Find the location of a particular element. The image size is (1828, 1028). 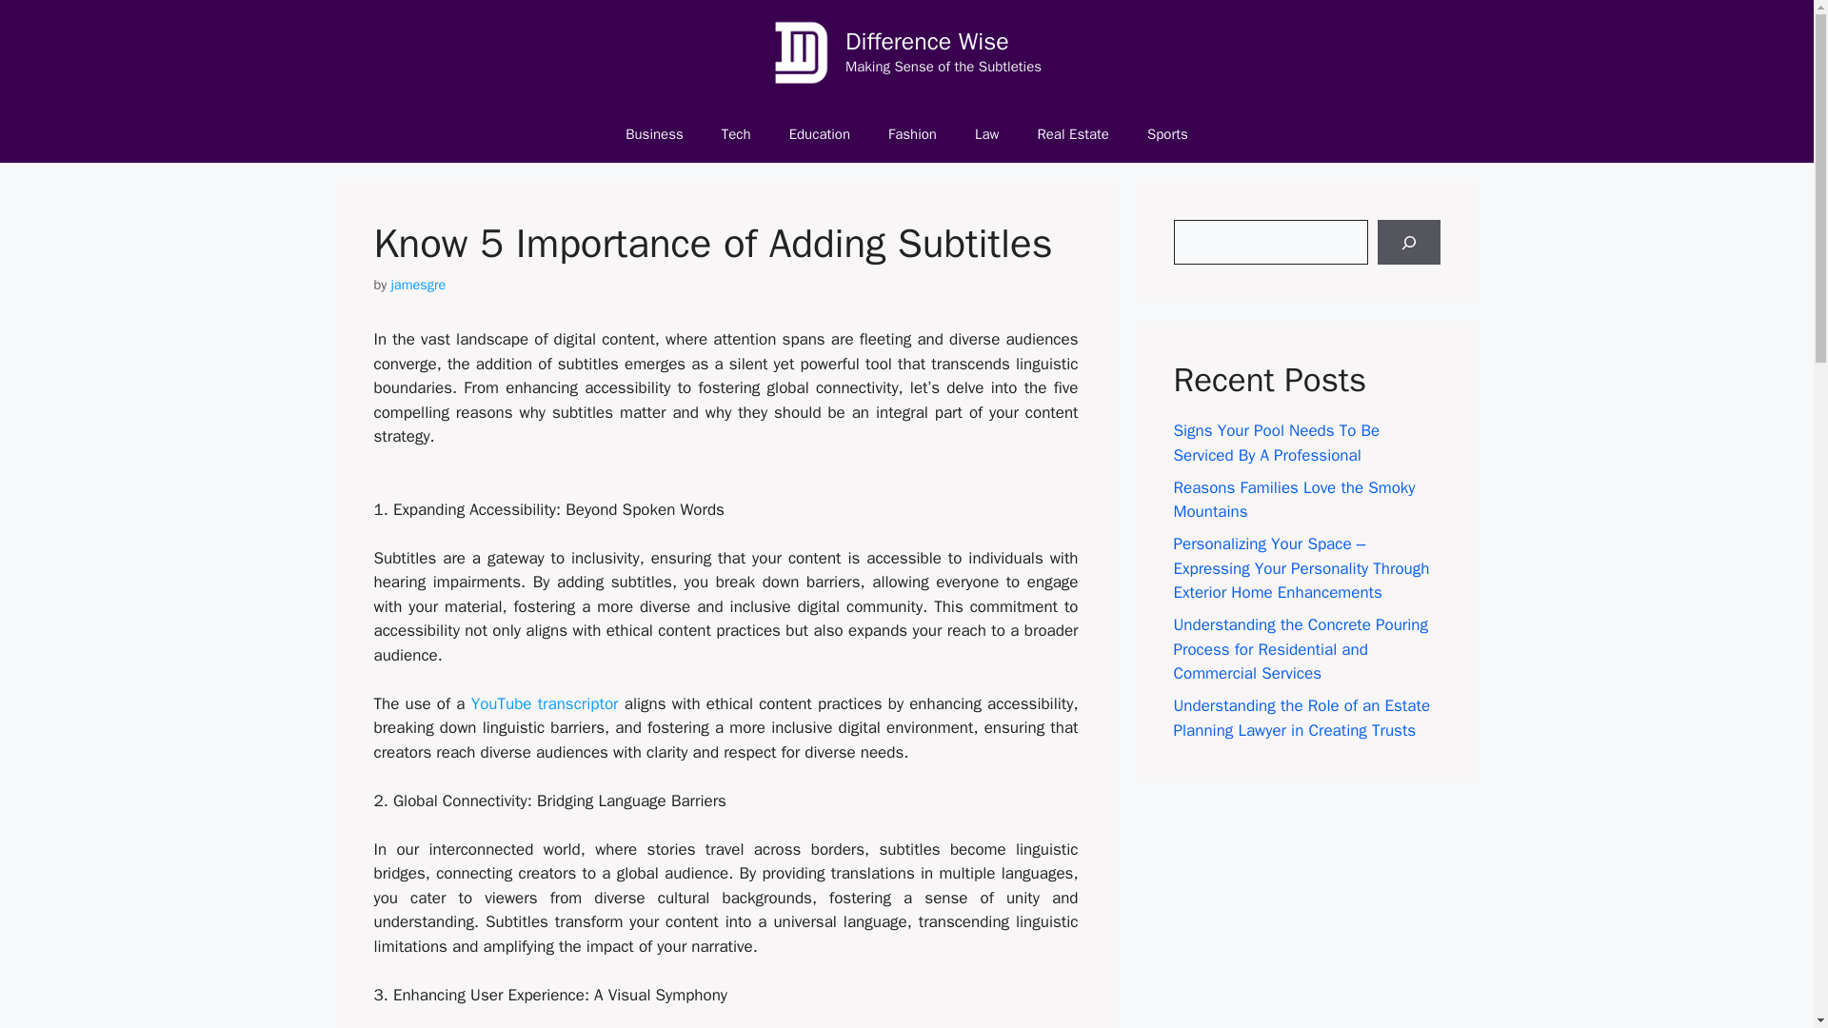

Tech is located at coordinates (735, 133).